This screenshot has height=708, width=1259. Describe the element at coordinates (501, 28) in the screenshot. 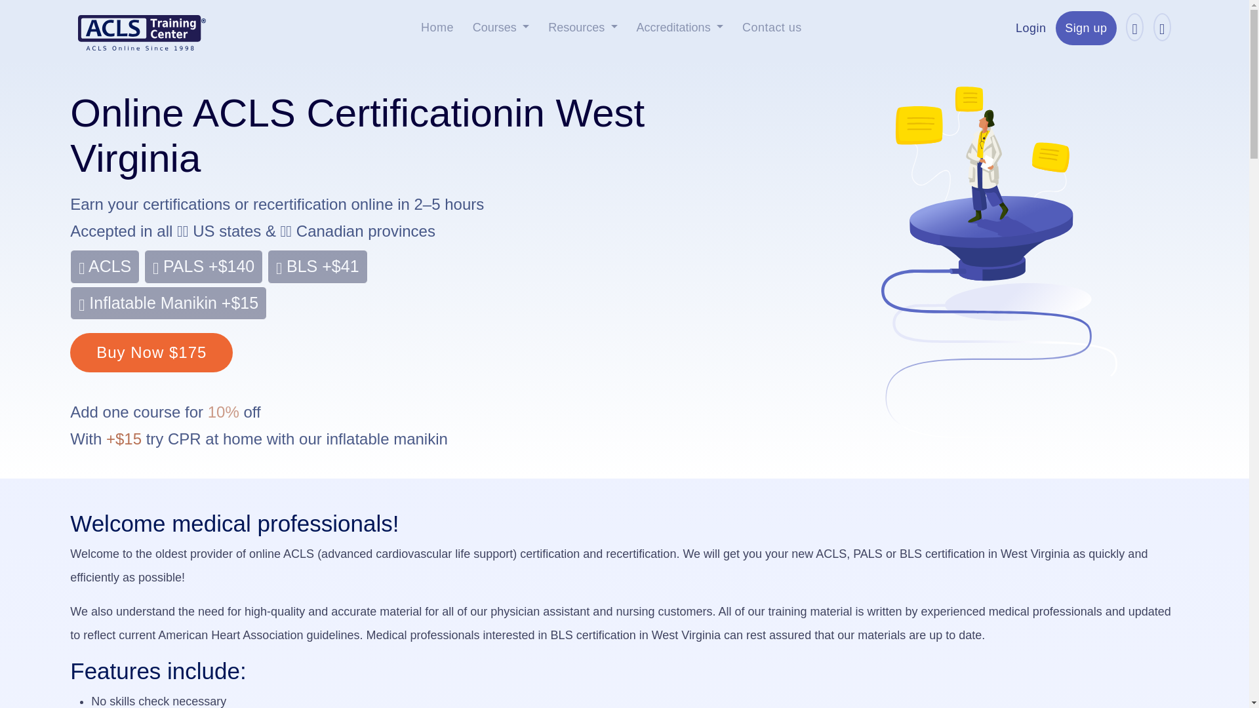

I see `Courses` at that location.